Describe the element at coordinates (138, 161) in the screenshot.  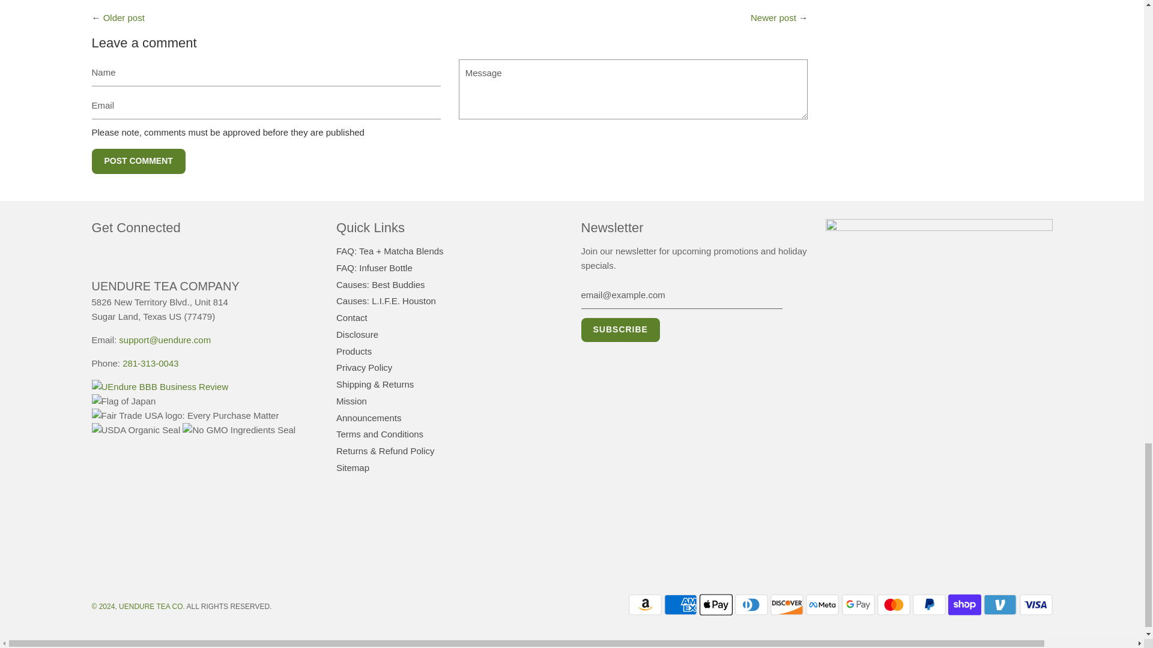
I see `Post comment` at that location.